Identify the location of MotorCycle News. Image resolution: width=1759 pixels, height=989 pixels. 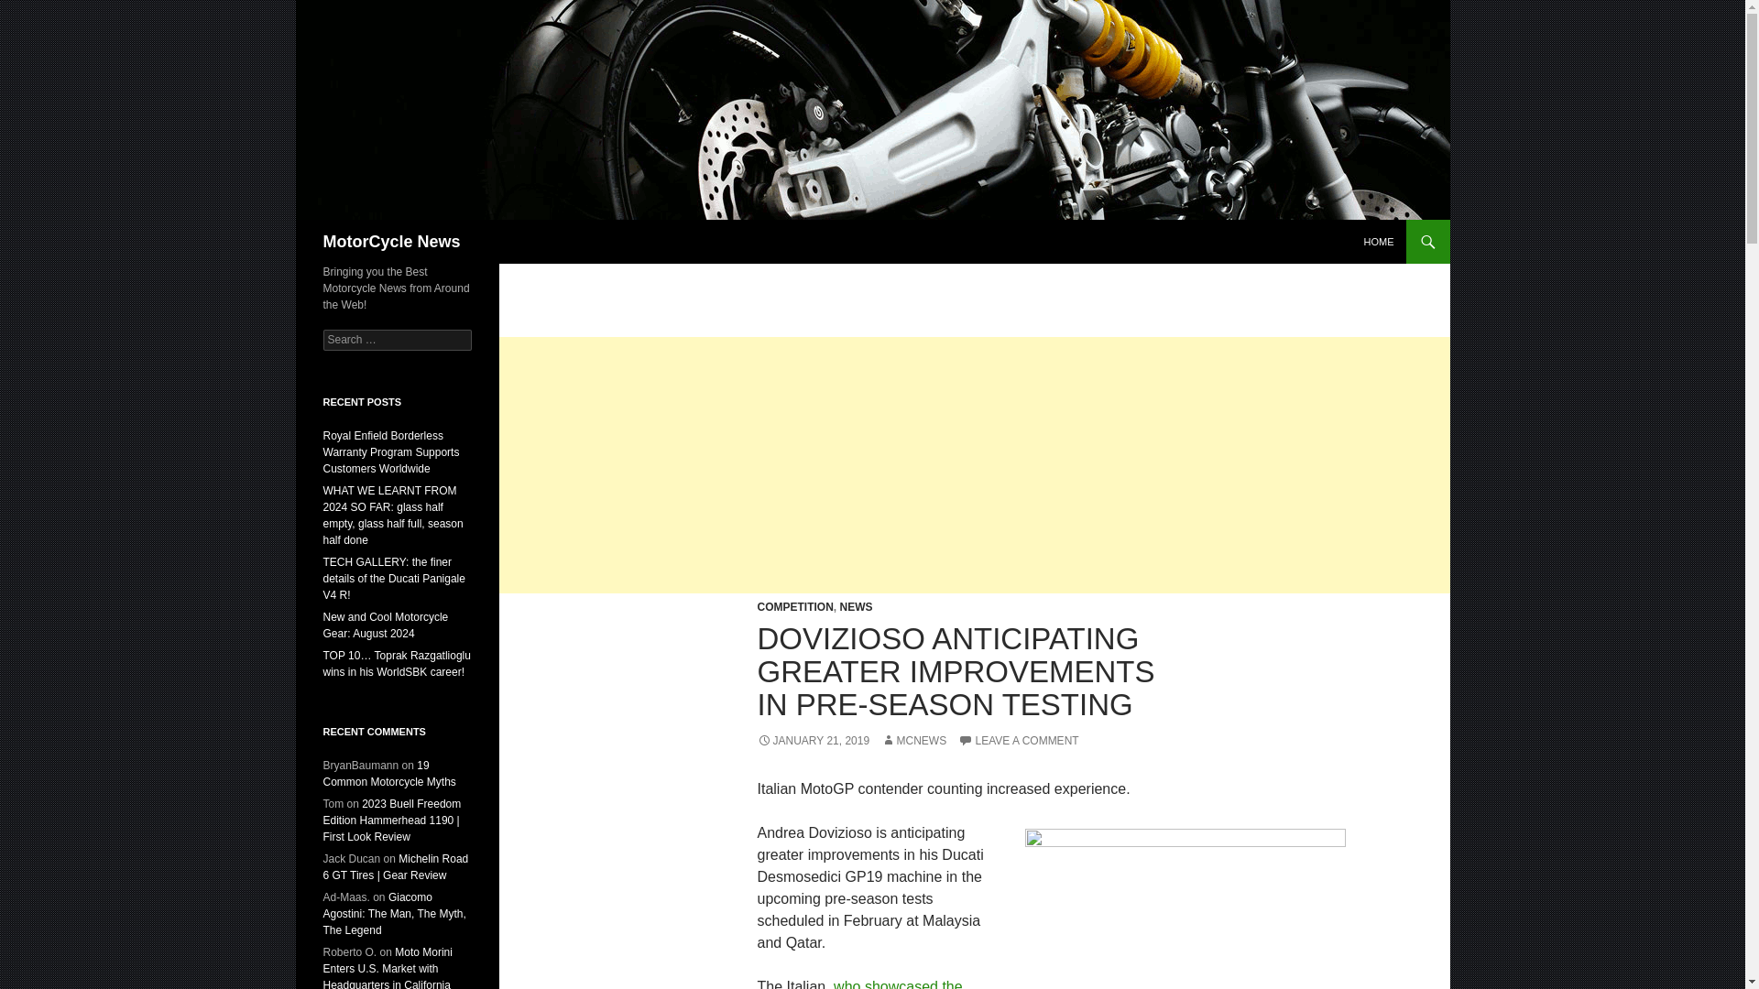
(390, 242).